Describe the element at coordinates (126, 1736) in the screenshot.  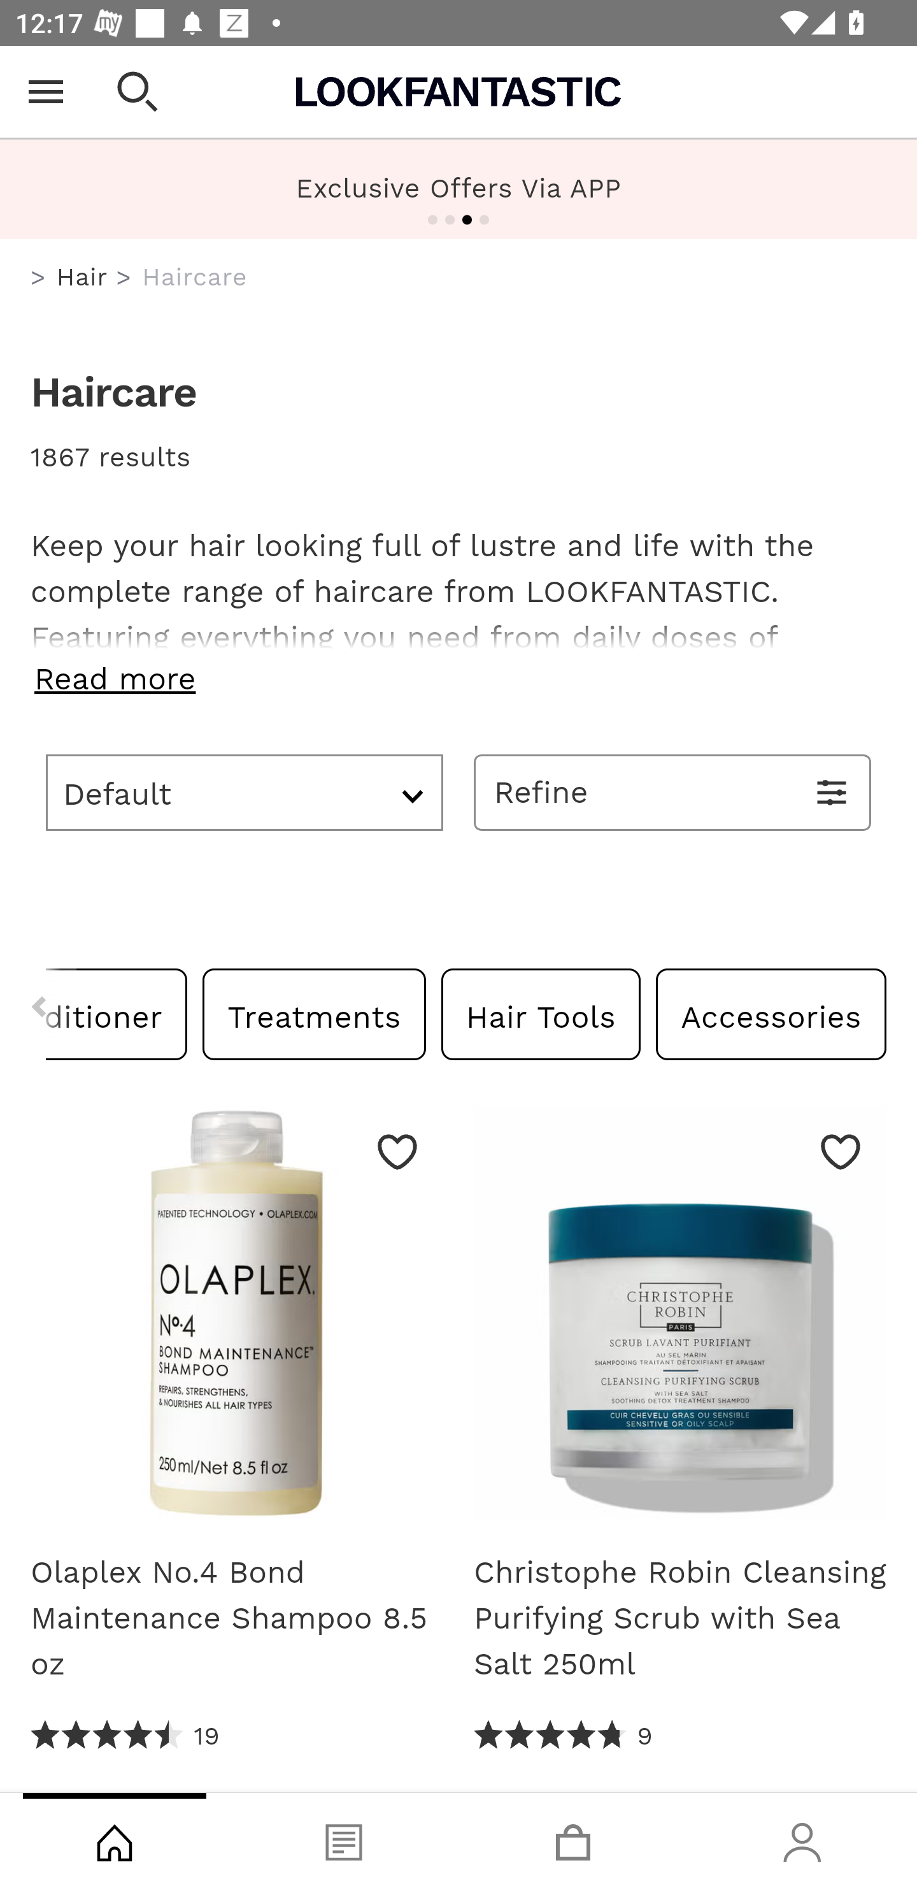
I see `4.53 Stars 19 Reviews` at that location.